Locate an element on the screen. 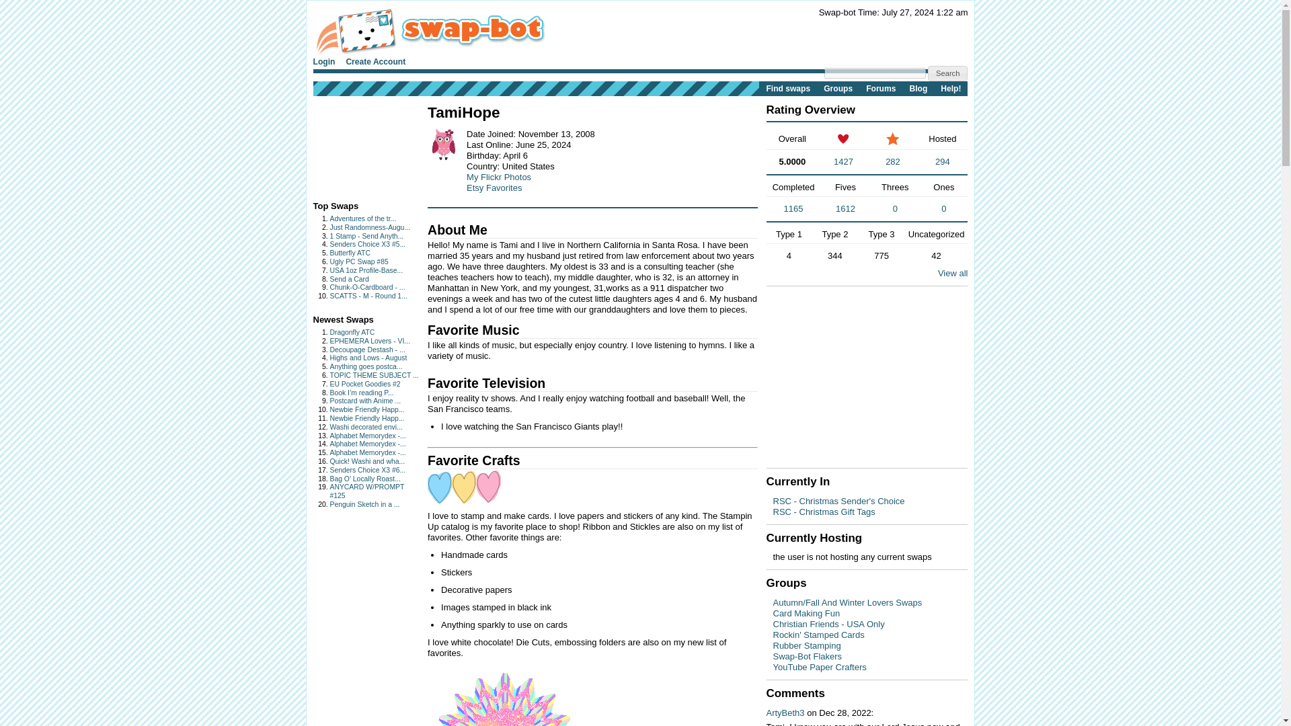  Alphabet Memorydex -... is located at coordinates (367, 436).